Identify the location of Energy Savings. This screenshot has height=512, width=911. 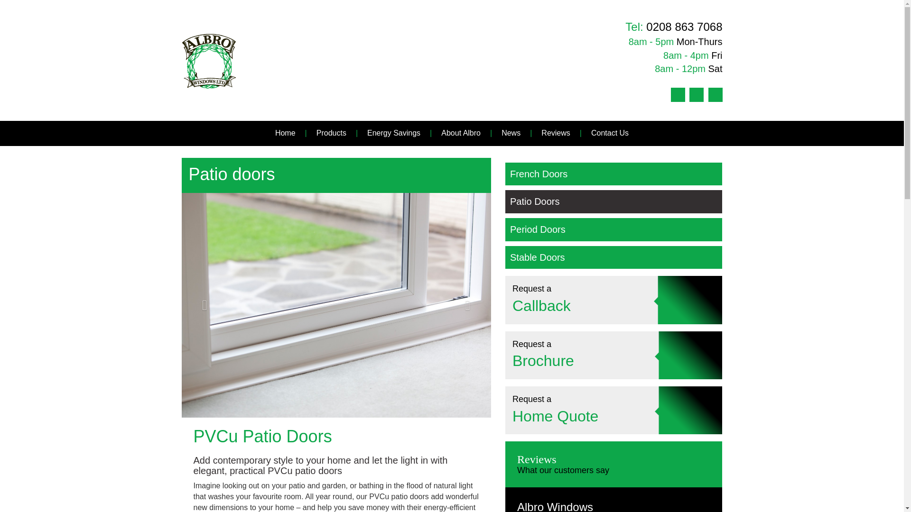
(393, 133).